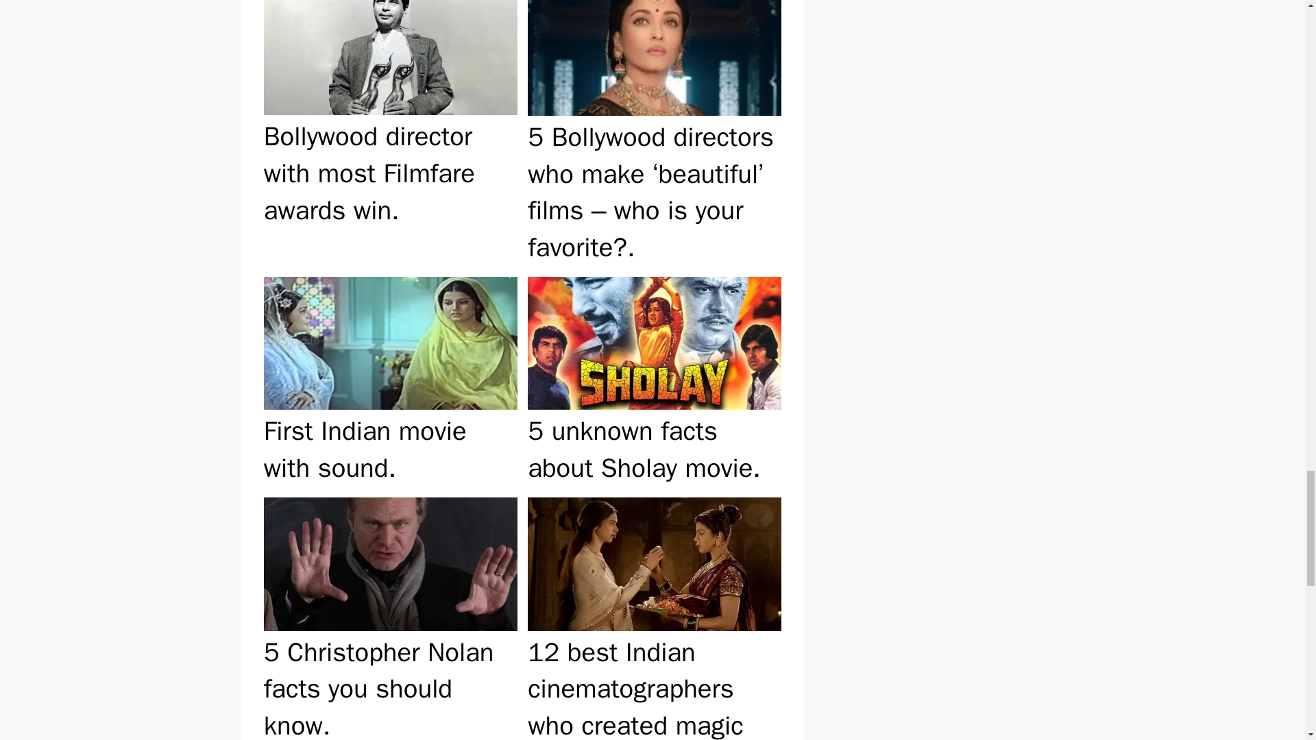  I want to click on sholay movie facts, so click(654, 343).